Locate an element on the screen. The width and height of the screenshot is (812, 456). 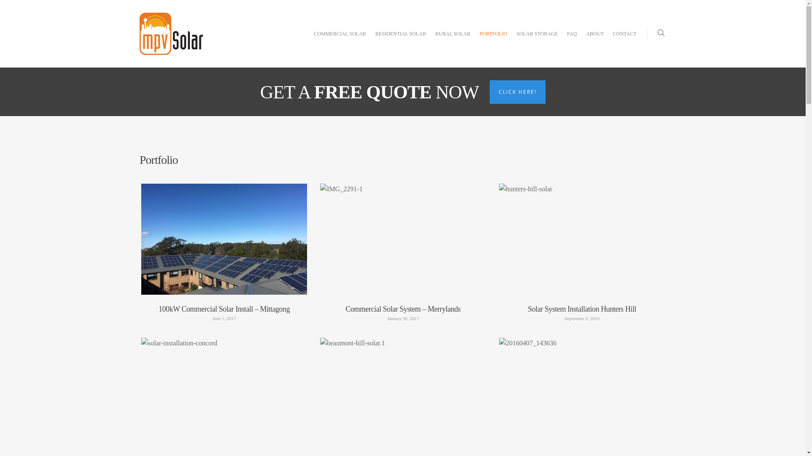
ABOUT is located at coordinates (595, 40).